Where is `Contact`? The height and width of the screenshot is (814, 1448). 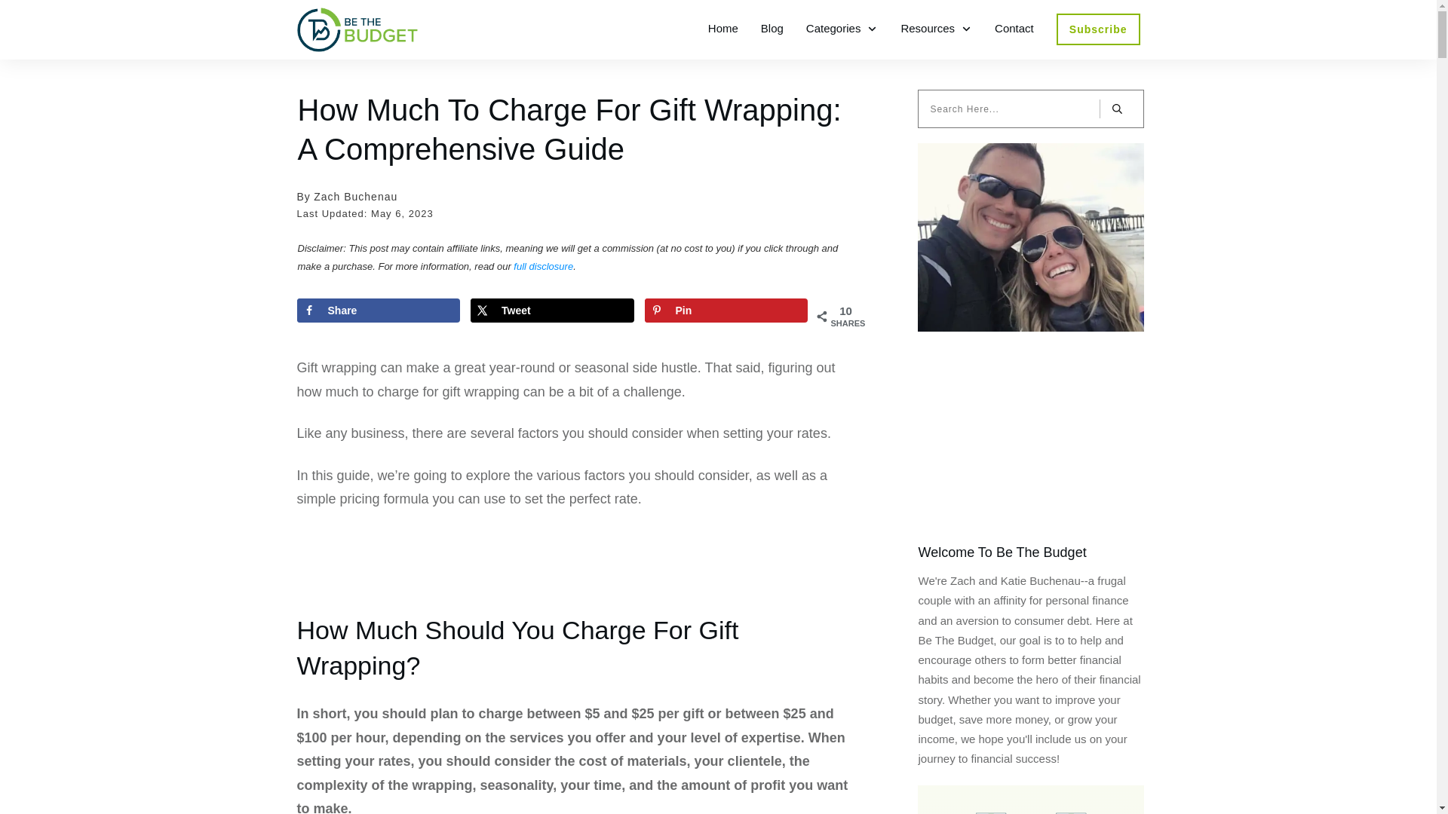
Contact is located at coordinates (1014, 28).